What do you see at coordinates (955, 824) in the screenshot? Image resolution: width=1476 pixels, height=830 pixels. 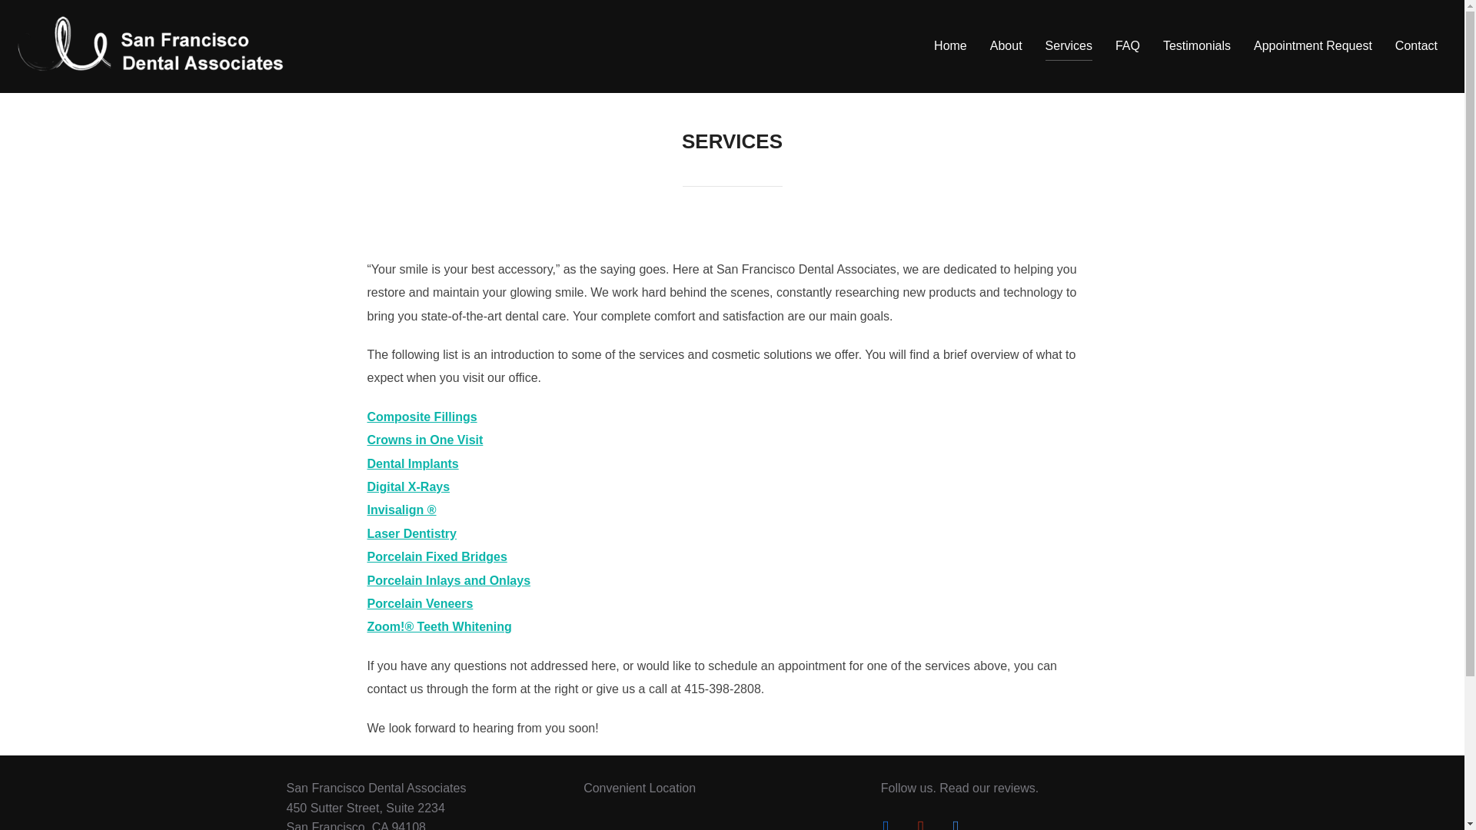 I see `gumroad` at bounding box center [955, 824].